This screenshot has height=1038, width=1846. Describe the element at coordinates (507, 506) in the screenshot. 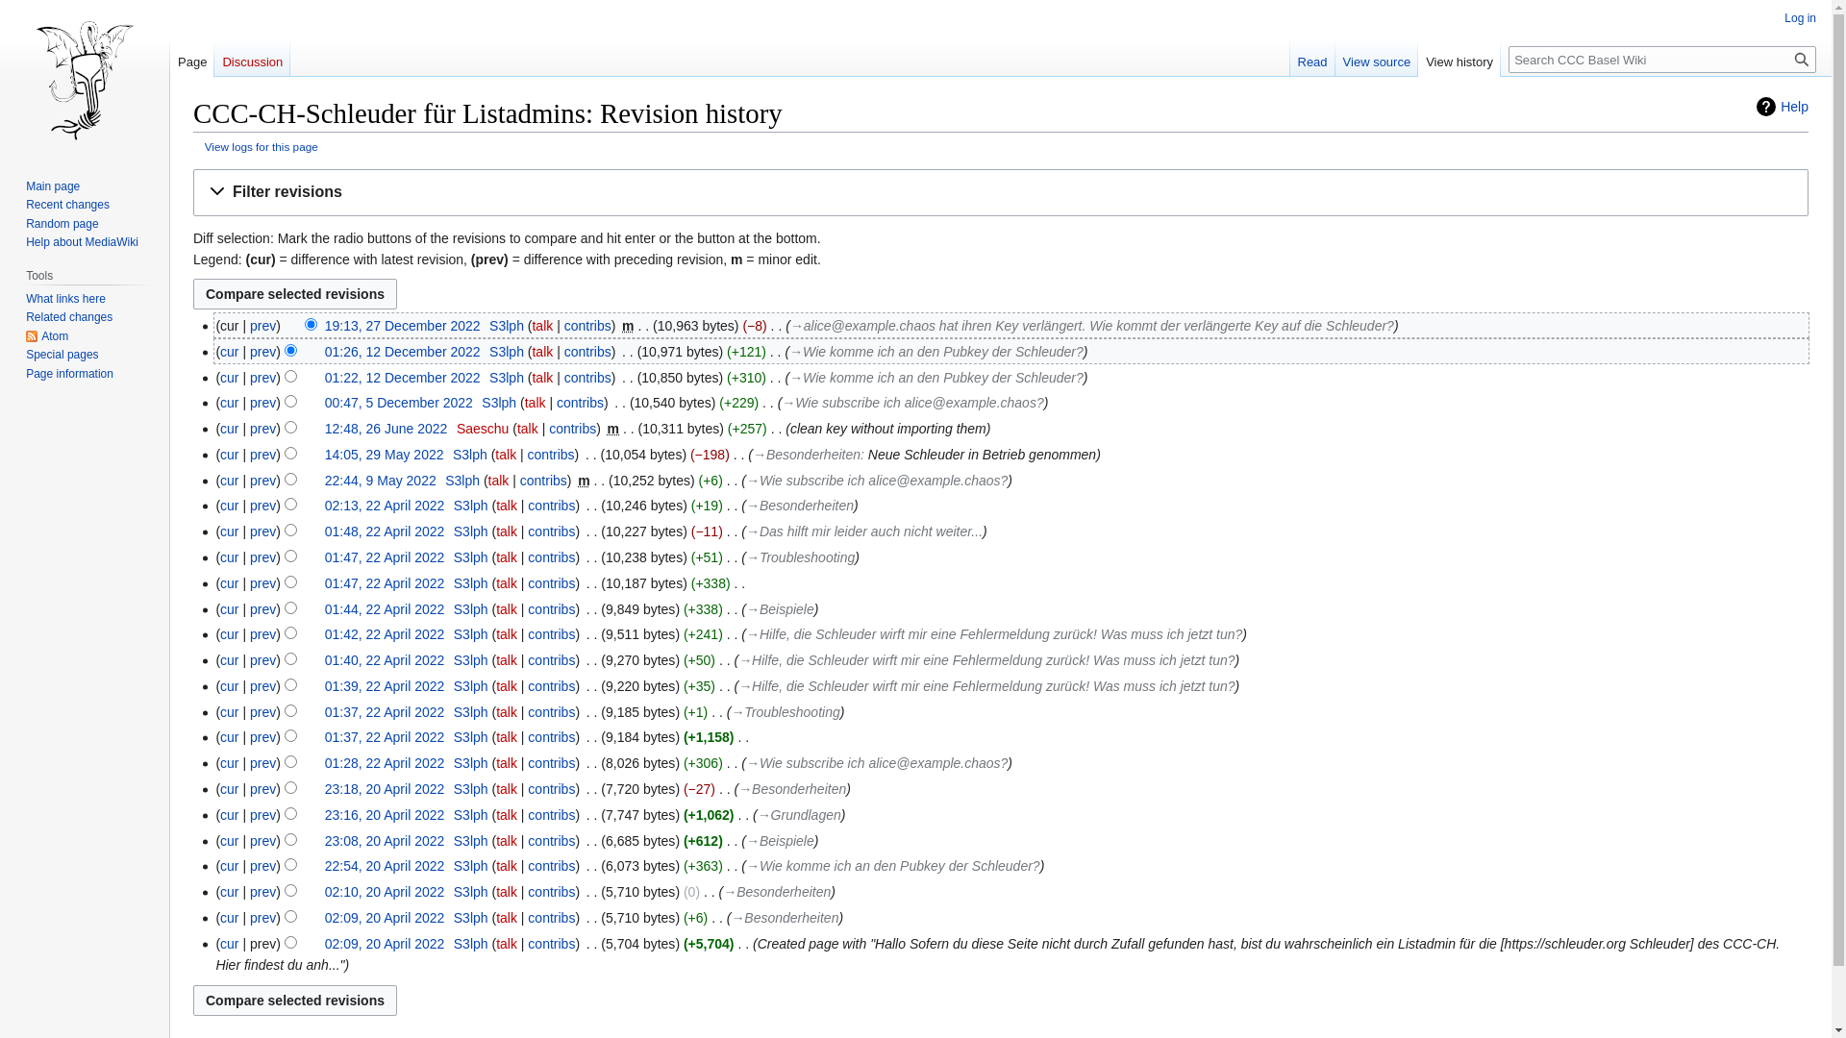

I see `talk` at that location.